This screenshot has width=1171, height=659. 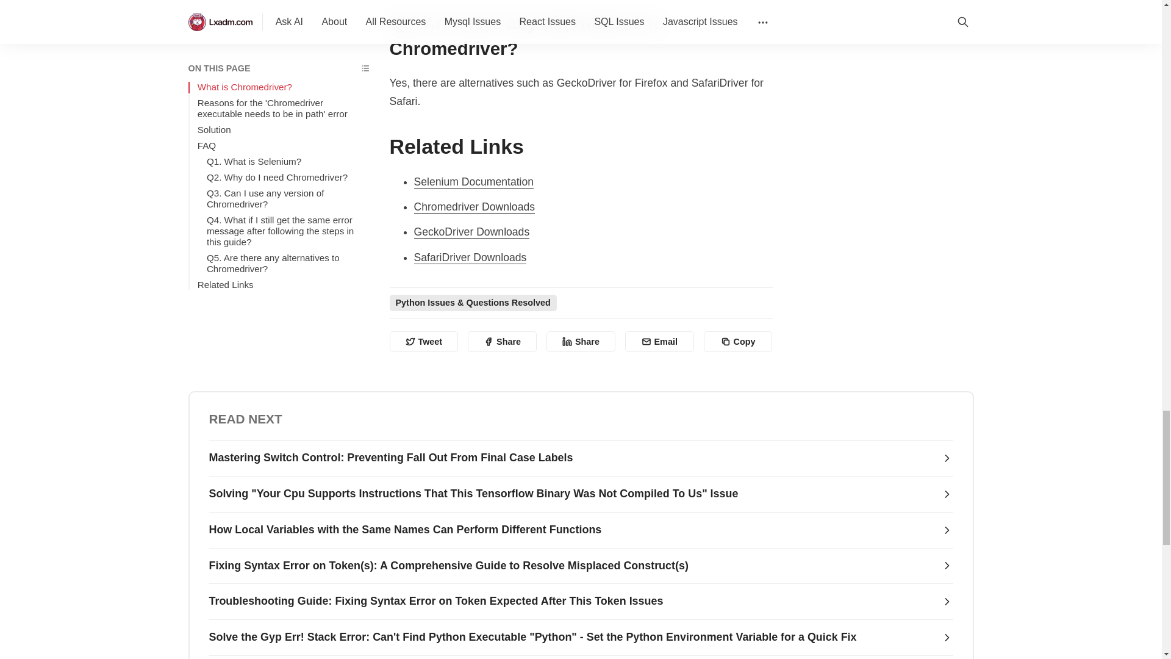 I want to click on Copy to clipboard, so click(x=738, y=342).